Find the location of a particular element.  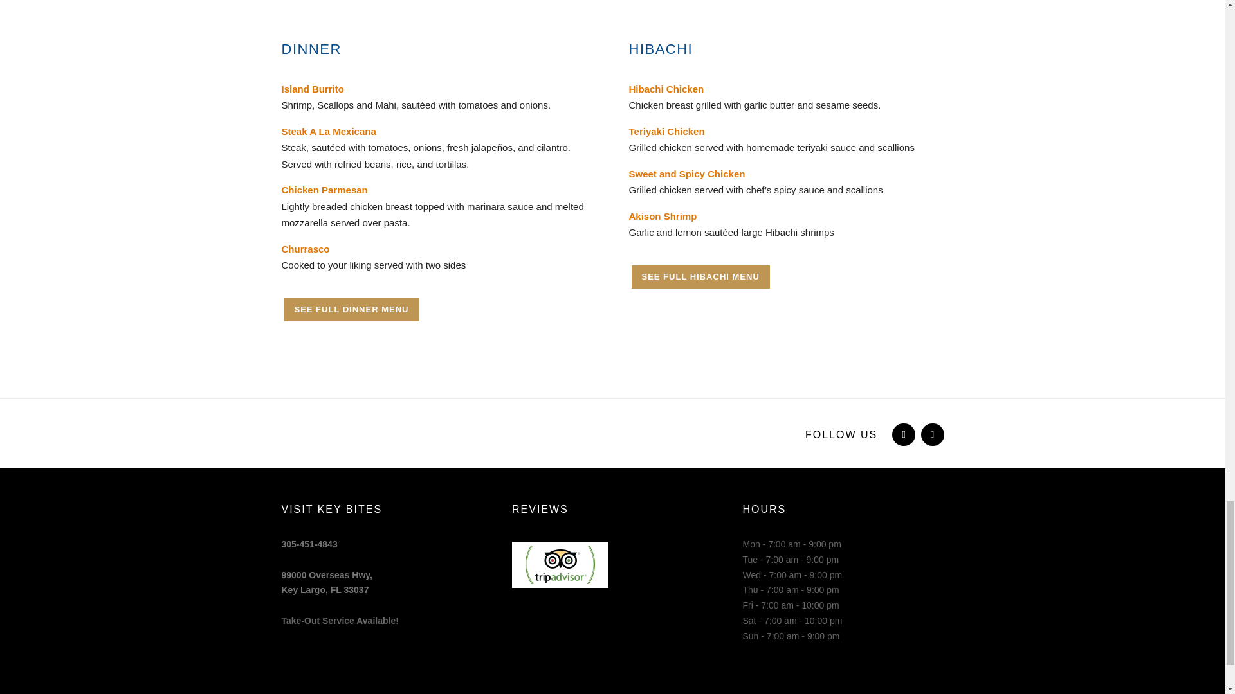

SEE FULL DINNER MENU is located at coordinates (931, 434).